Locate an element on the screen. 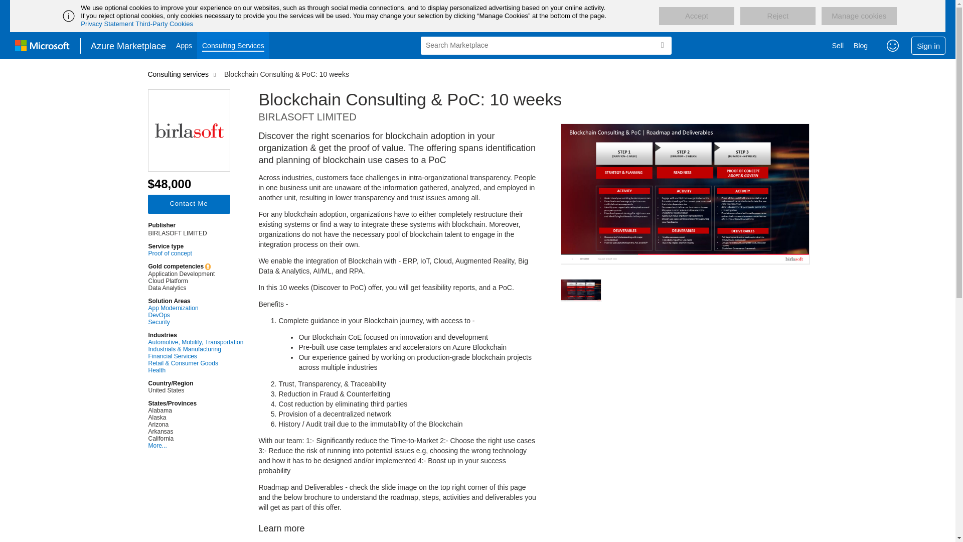  Third-Party Cookies is located at coordinates (165, 24).